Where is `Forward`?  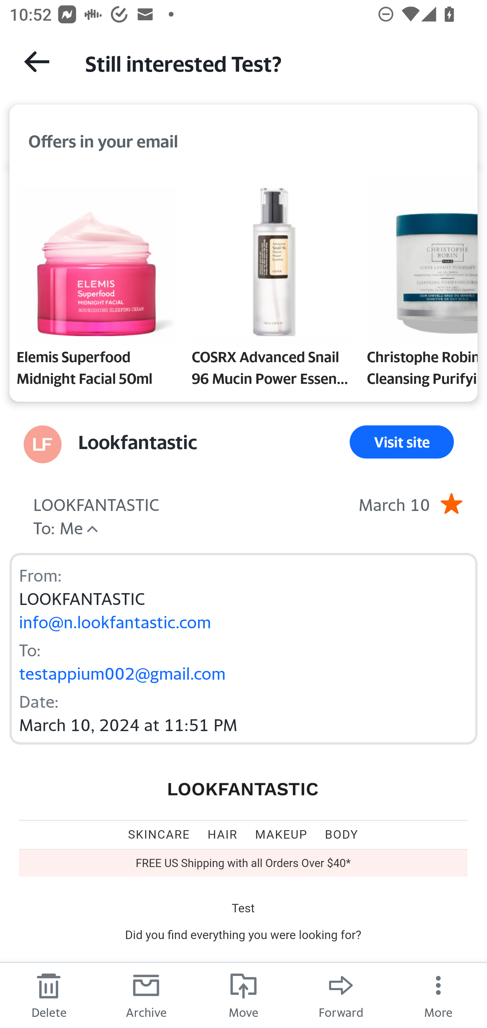 Forward is located at coordinates (341, 995).